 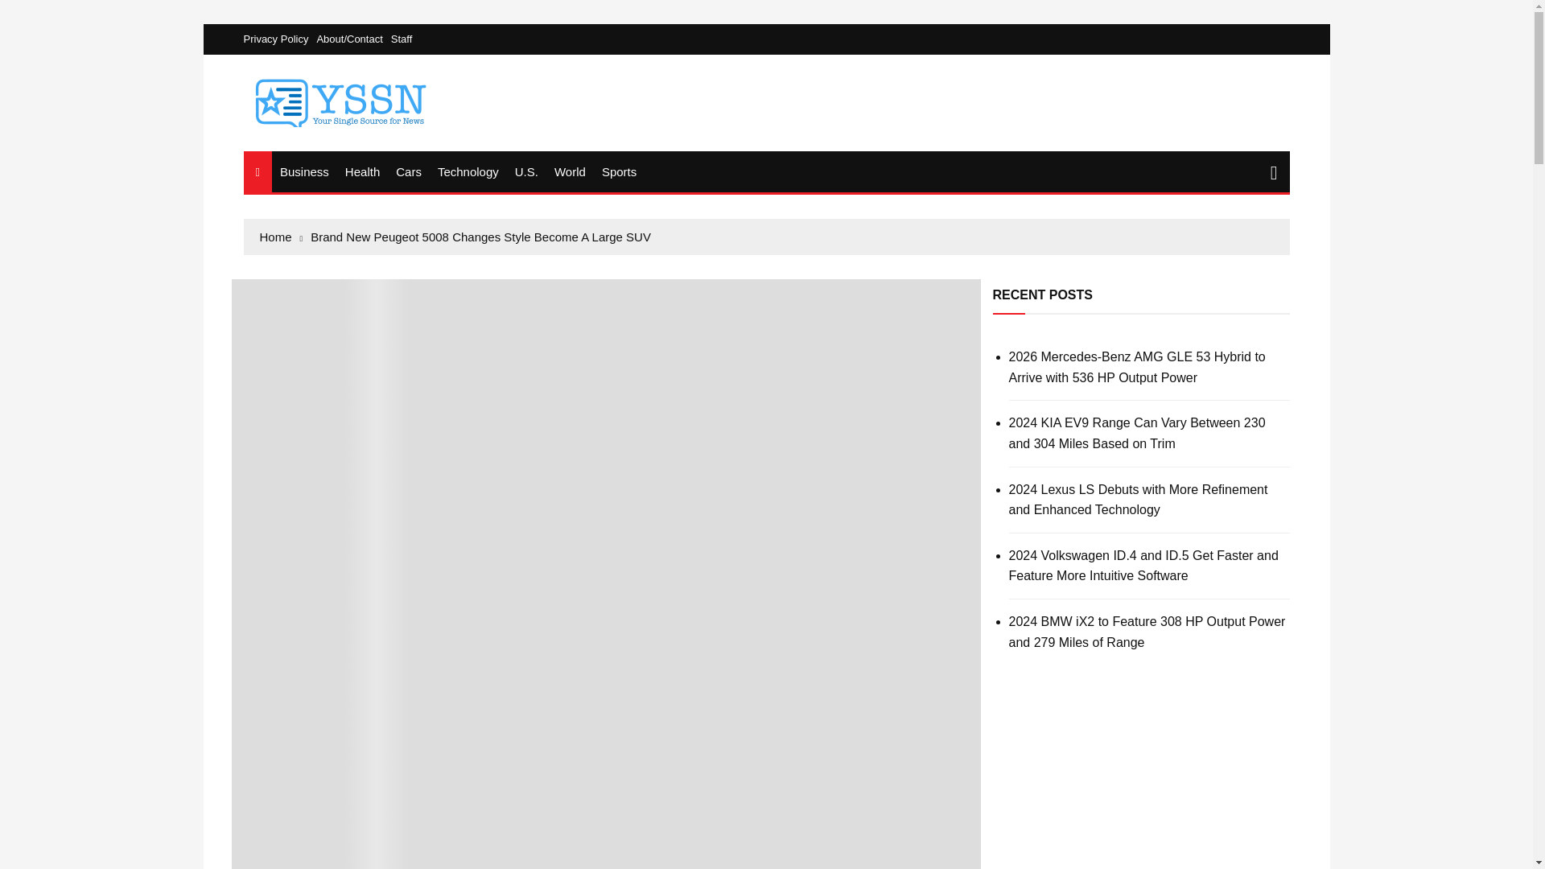 What do you see at coordinates (480, 237) in the screenshot?
I see `Brand New Peugeot 5008 Changes Style Become A Large SUV` at bounding box center [480, 237].